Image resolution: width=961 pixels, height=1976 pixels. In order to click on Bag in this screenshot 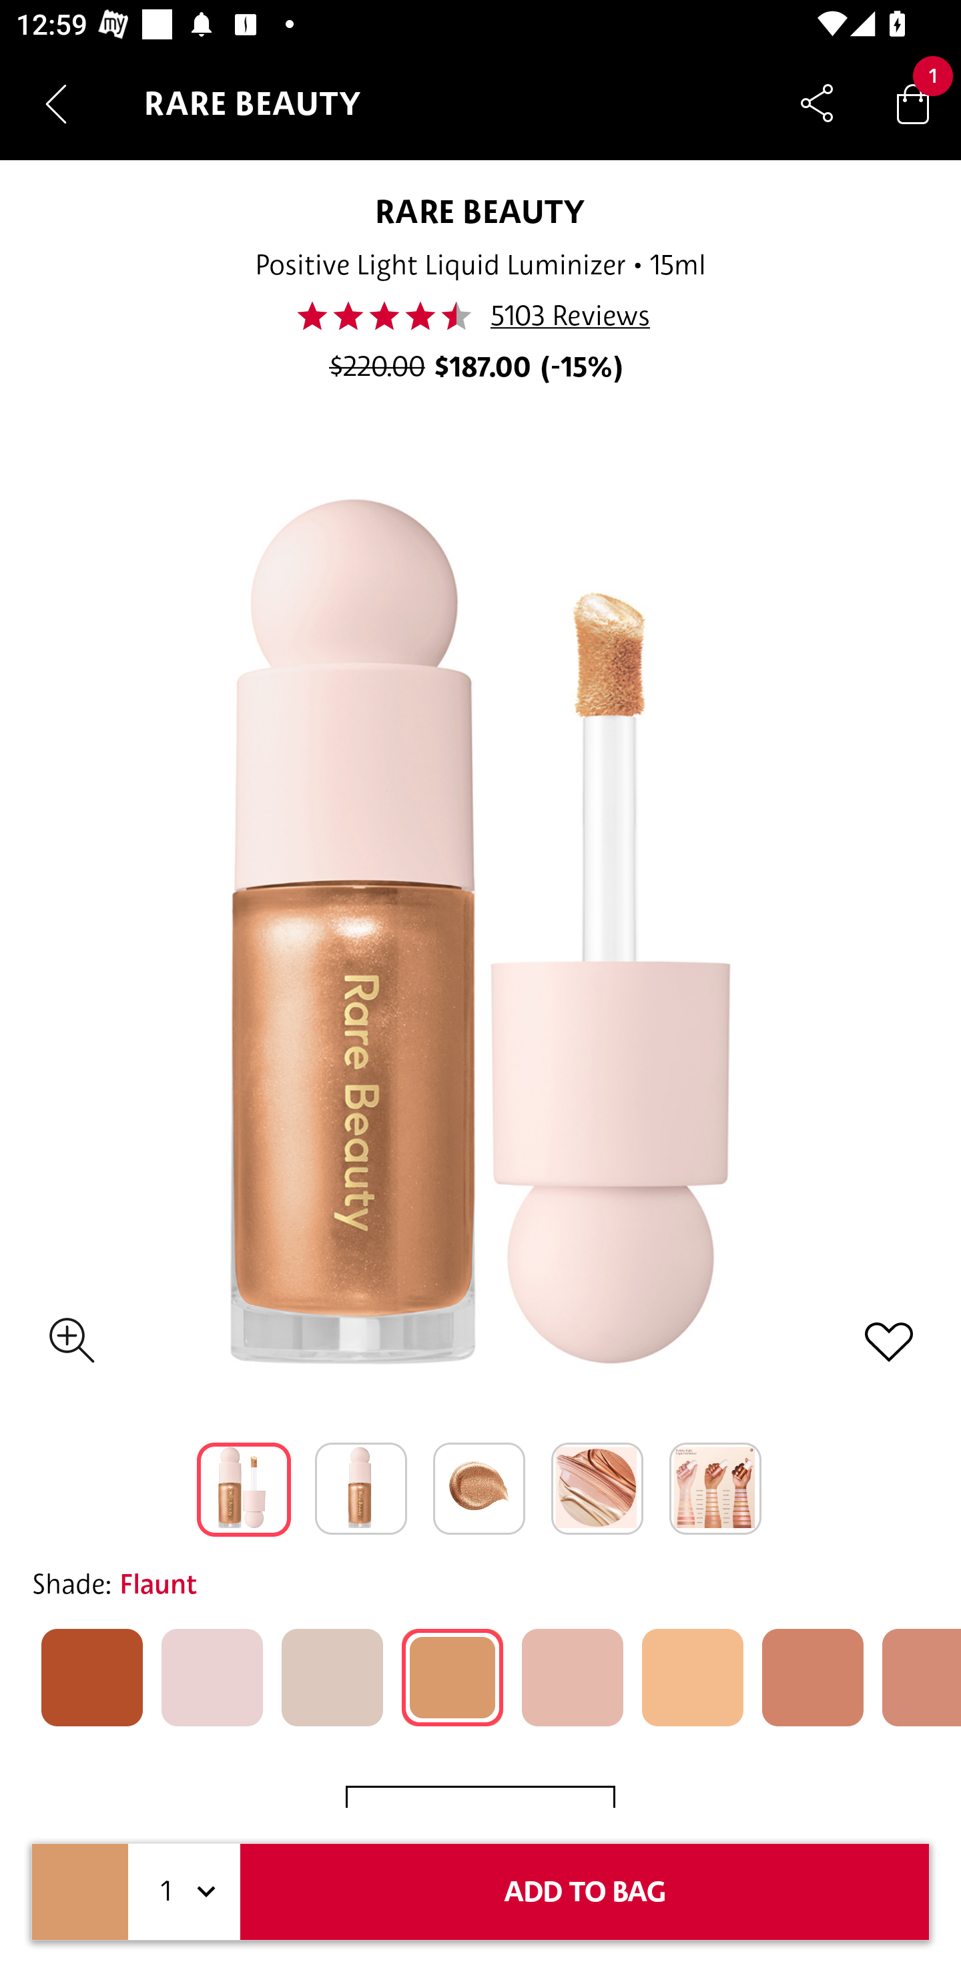, I will do `click(913, 103)`.